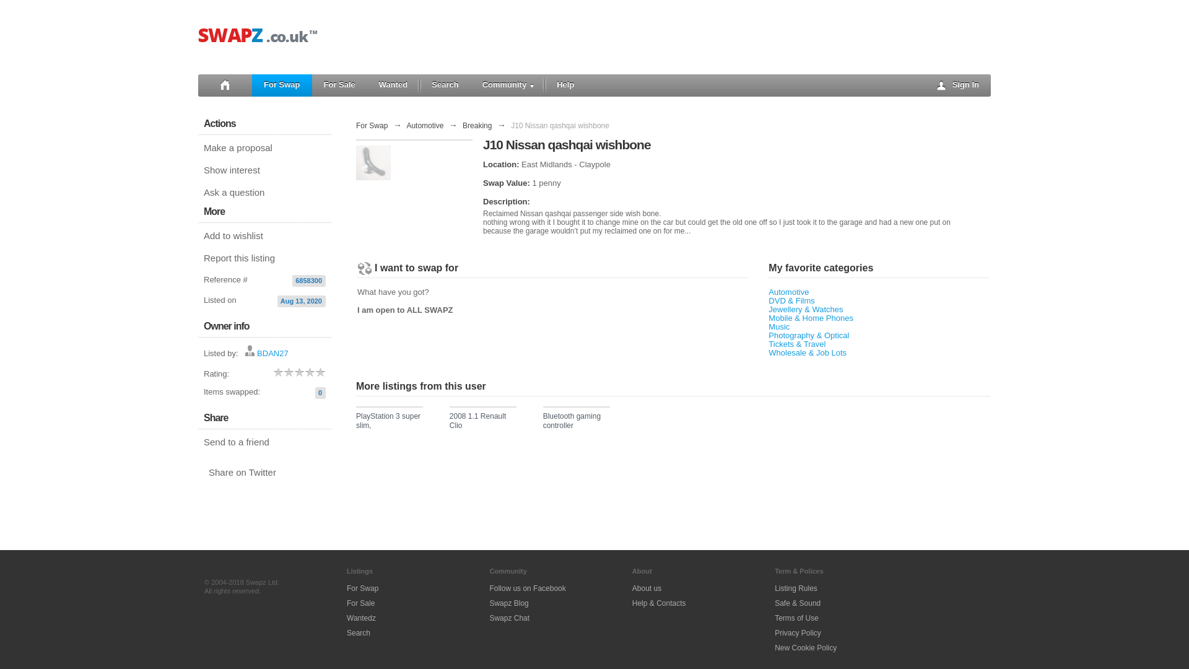 This screenshot has width=1189, height=669. What do you see at coordinates (445, 85) in the screenshot?
I see `Search` at bounding box center [445, 85].